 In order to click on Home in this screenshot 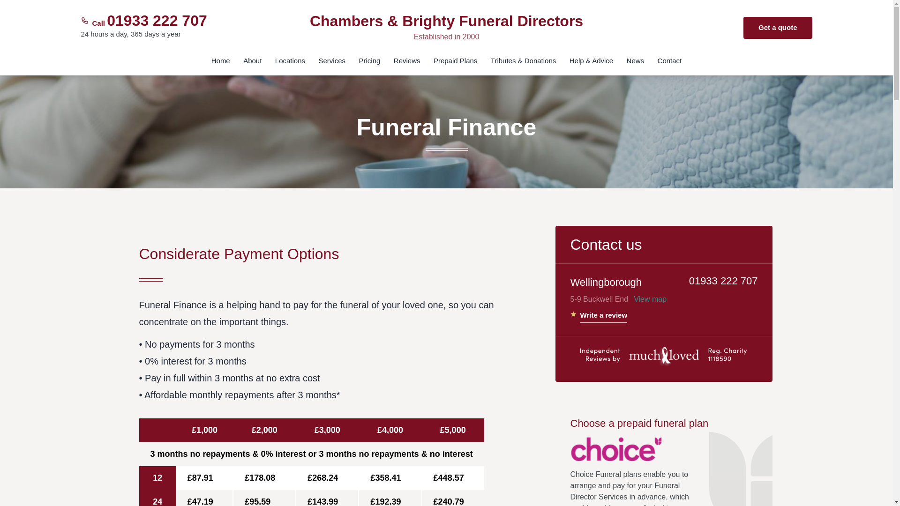, I will do `click(221, 65)`.